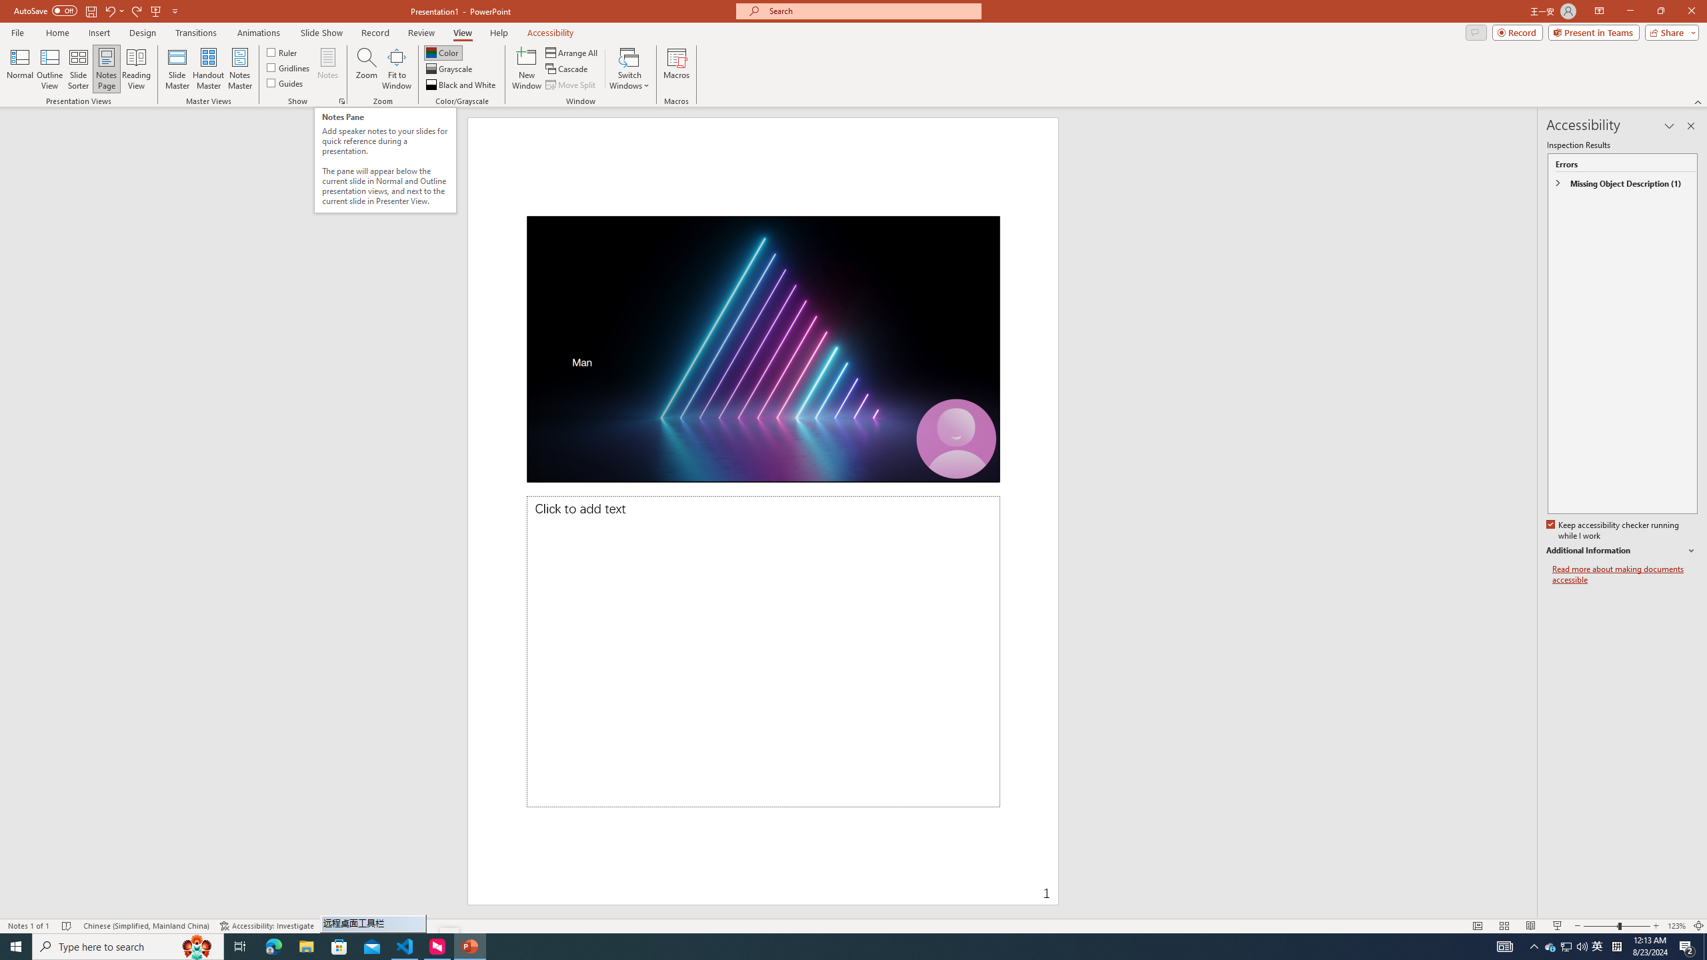 This screenshot has width=1707, height=960. What do you see at coordinates (572, 52) in the screenshot?
I see `Arrange All` at bounding box center [572, 52].